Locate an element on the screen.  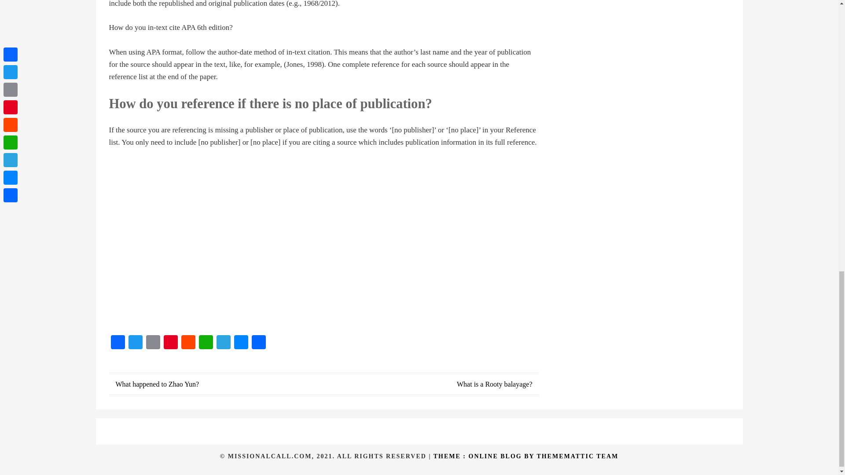
Twitter is located at coordinates (136, 343).